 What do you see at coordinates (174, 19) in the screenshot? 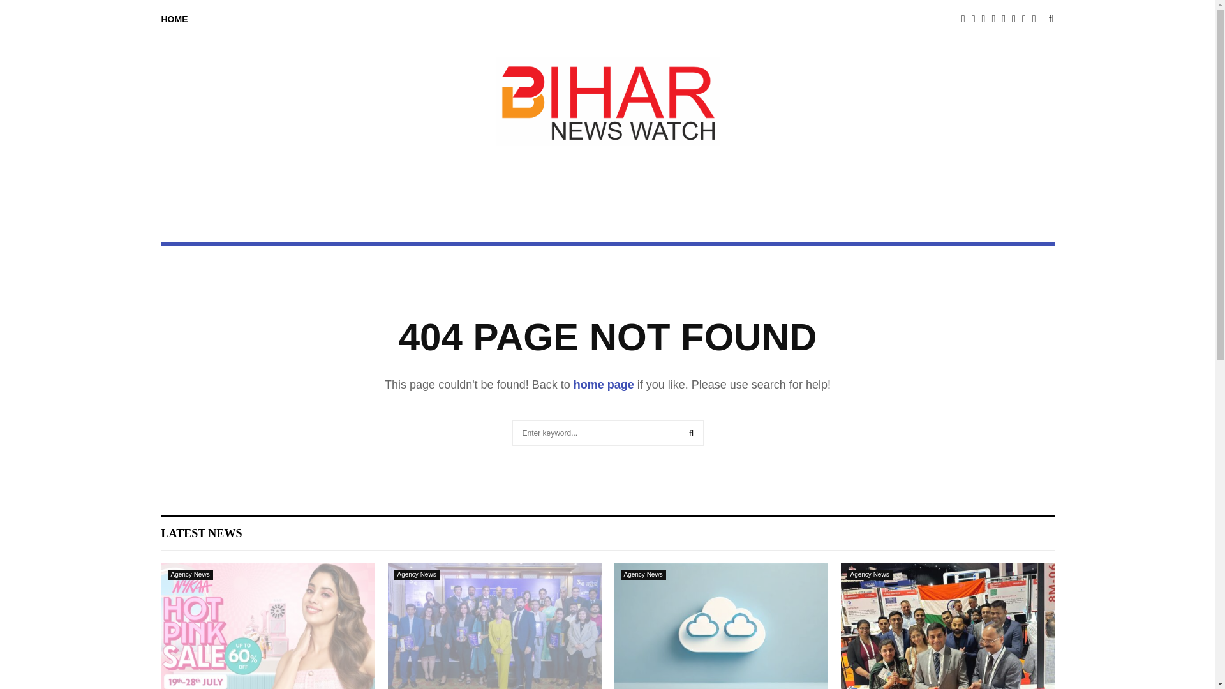
I see `HOME` at bounding box center [174, 19].